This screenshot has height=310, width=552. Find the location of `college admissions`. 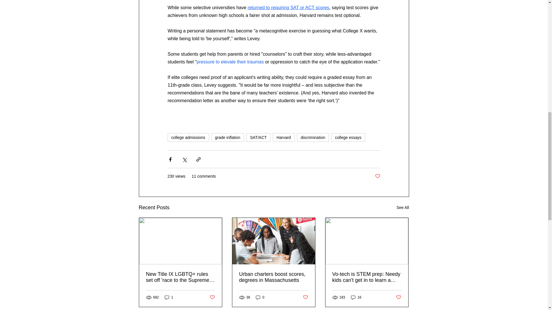

college admissions is located at coordinates (188, 137).